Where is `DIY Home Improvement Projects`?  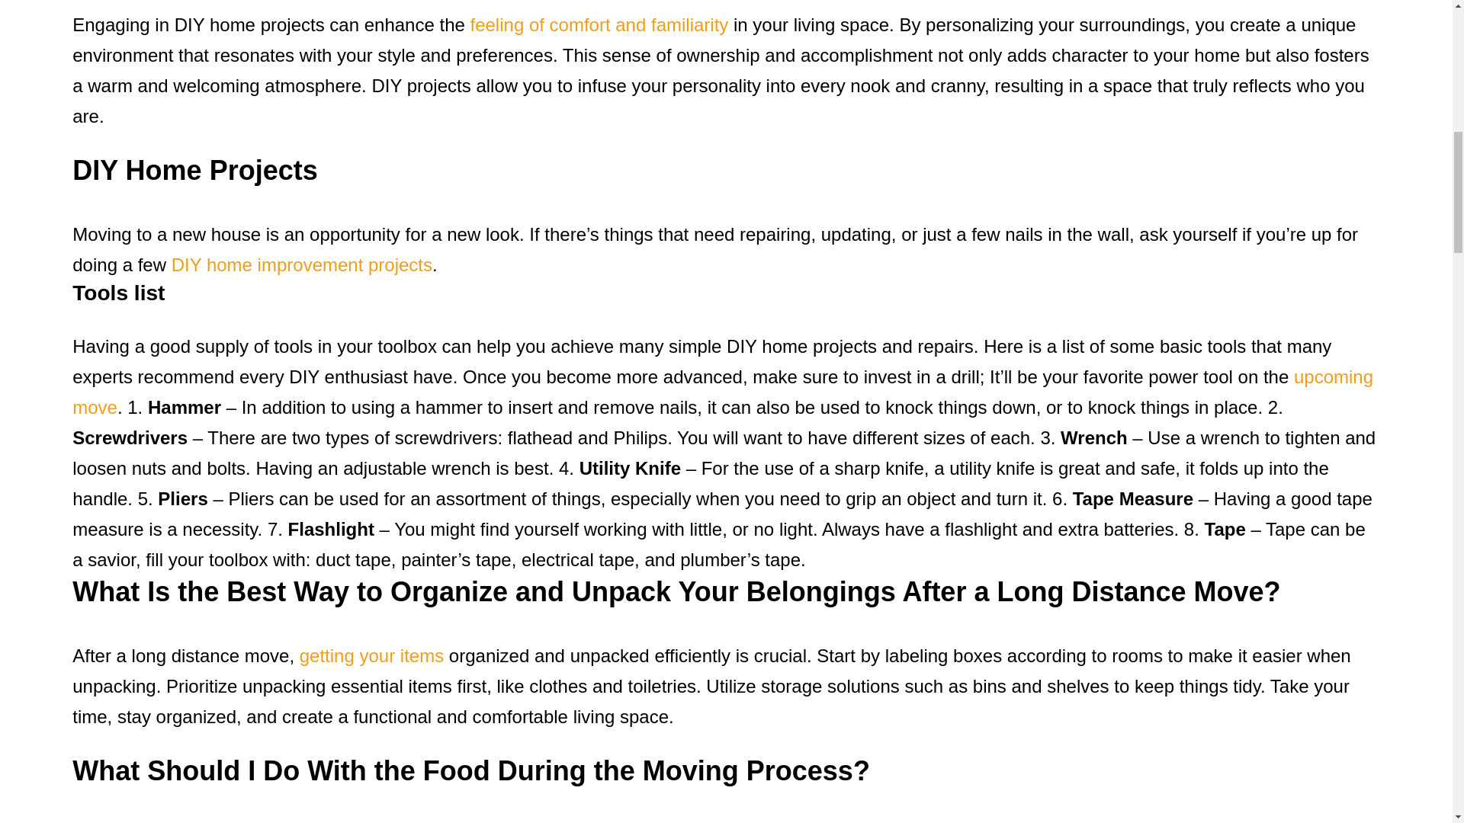
DIY Home Improvement Projects is located at coordinates (301, 264).